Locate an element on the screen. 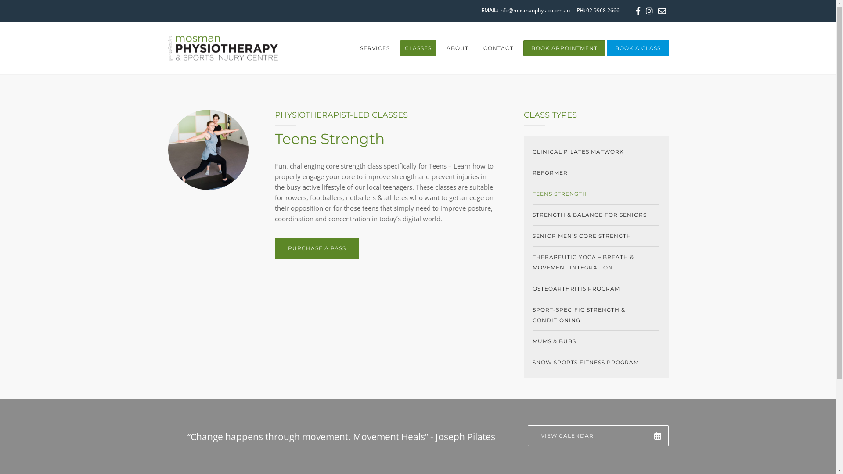  ABOUT is located at coordinates (458, 48).